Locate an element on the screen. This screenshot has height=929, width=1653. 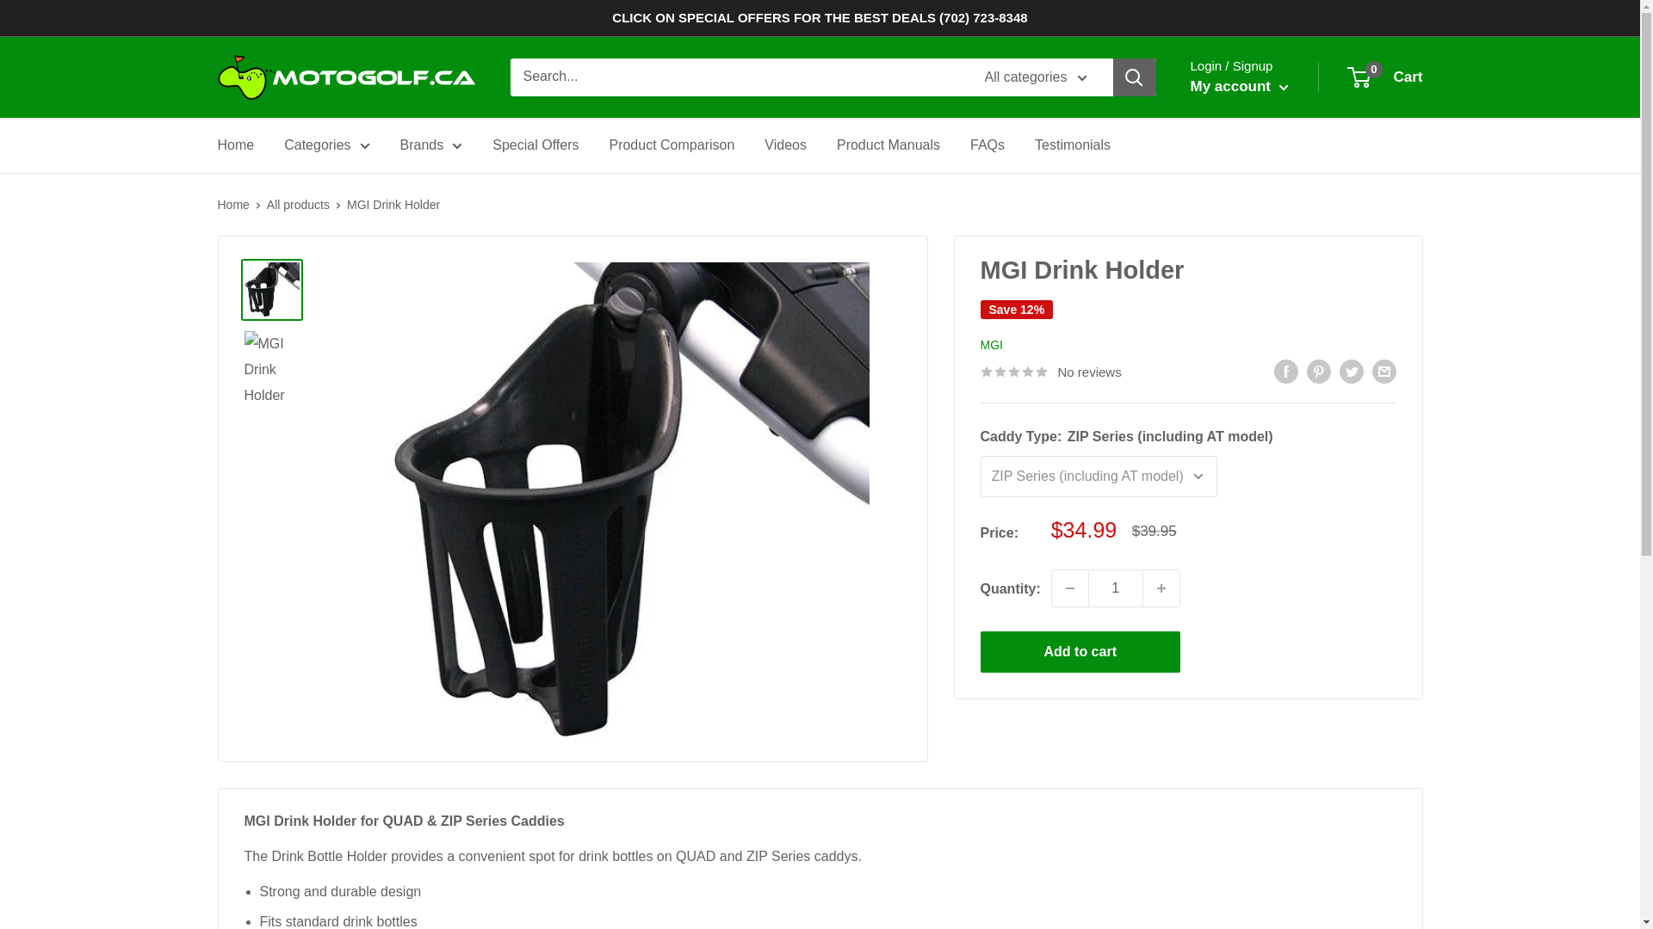
Decrease quantity by 1 is located at coordinates (1069, 588).